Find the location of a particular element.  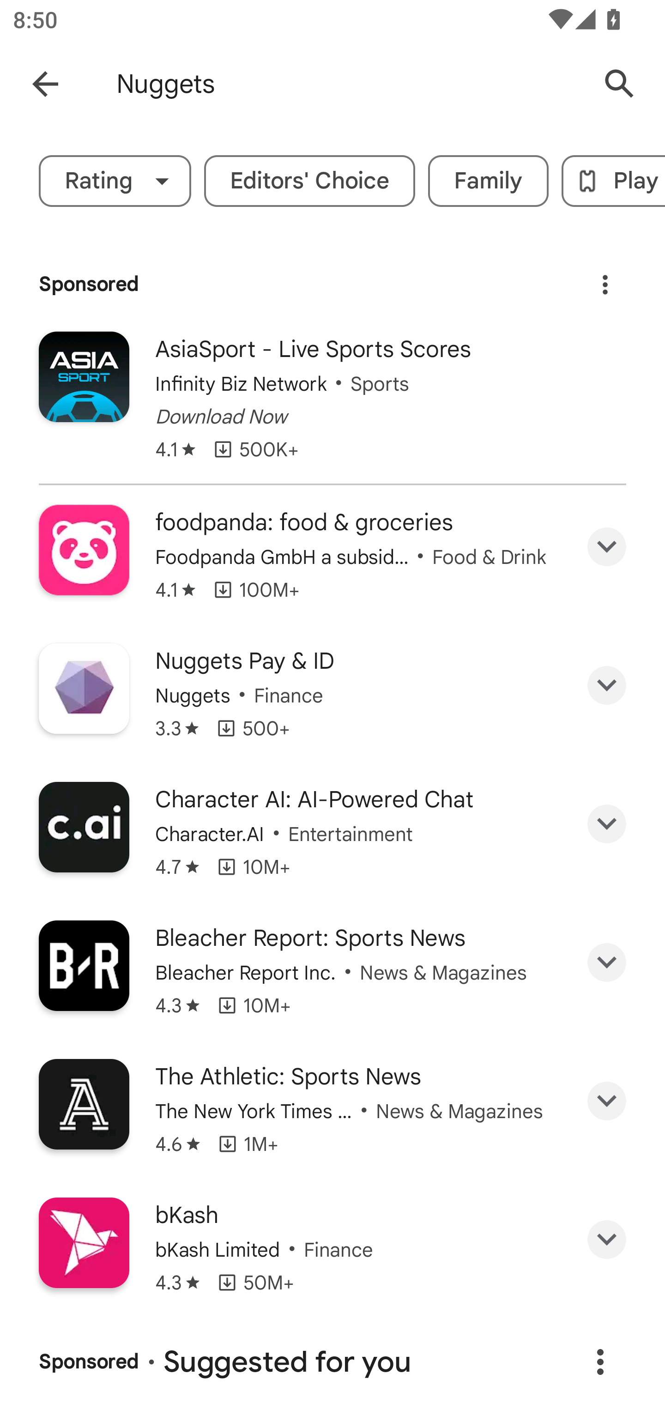

About this ad is located at coordinates (605, 278).